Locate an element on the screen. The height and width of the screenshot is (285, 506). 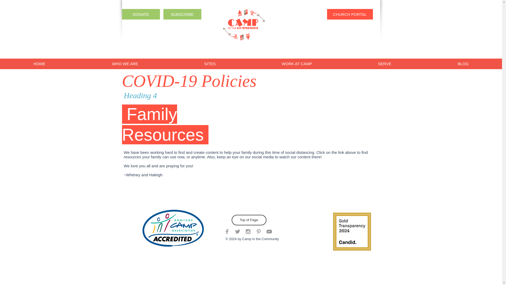
Top of Page is located at coordinates (249, 220).